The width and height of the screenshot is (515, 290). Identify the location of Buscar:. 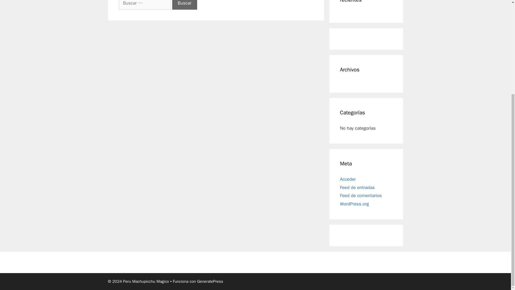
(144, 5).